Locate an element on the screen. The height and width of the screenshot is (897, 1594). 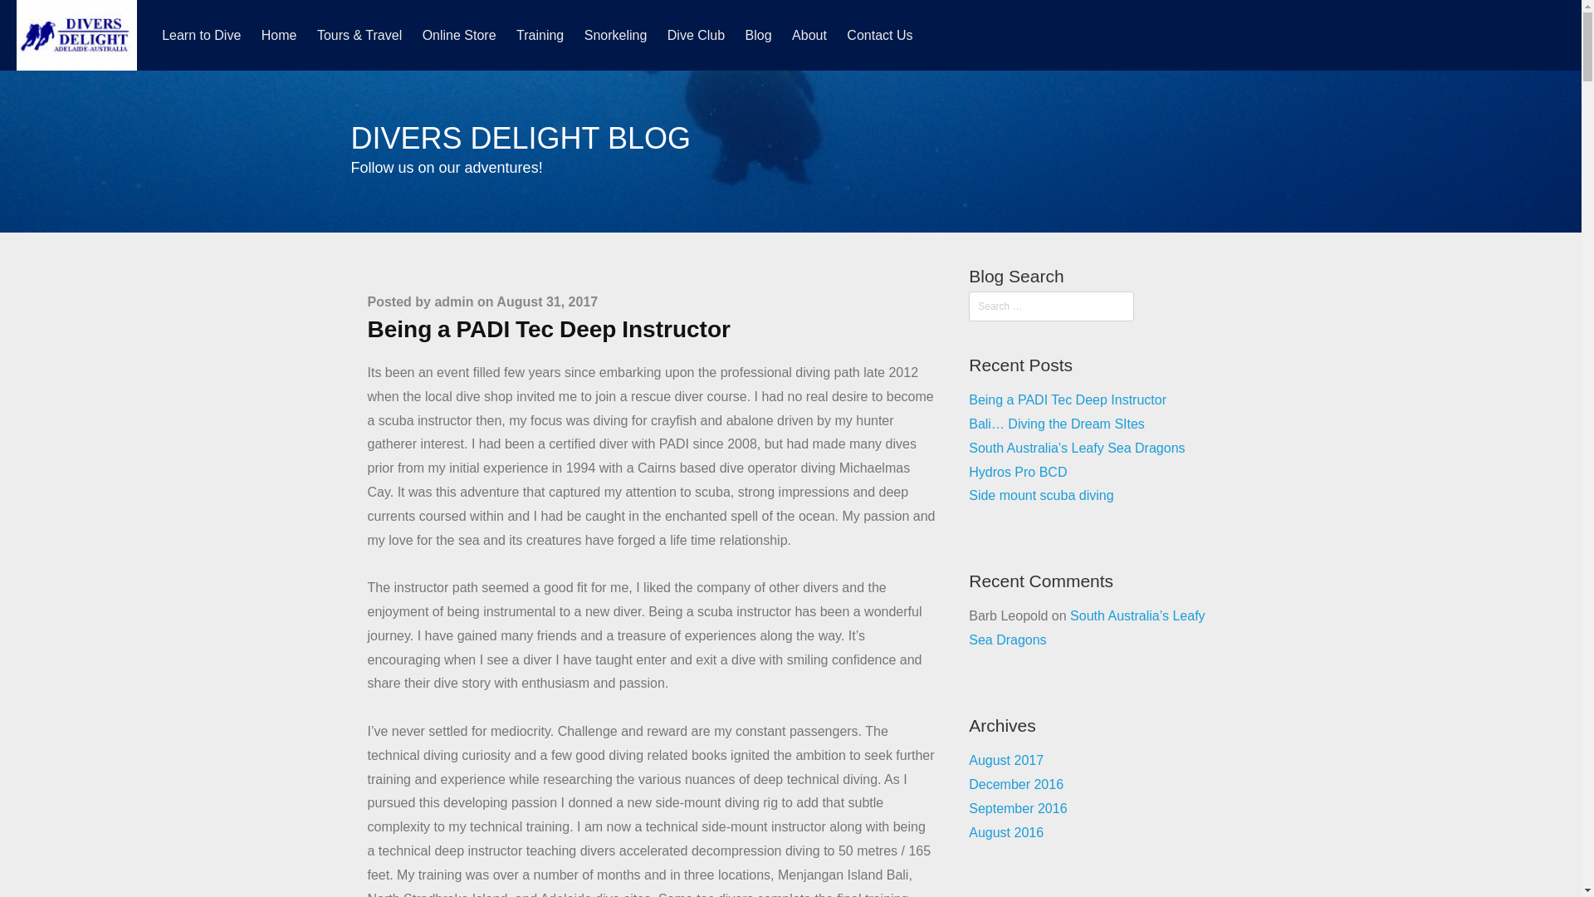
Dive Club is located at coordinates (696, 35).